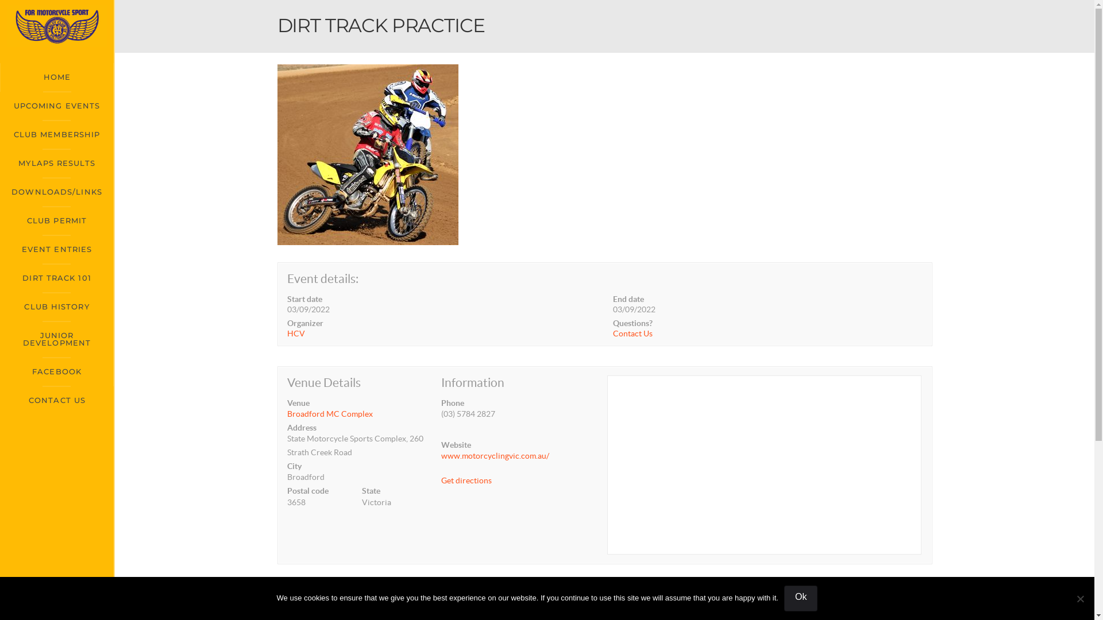 This screenshot has height=620, width=1103. I want to click on FACEBOOK, so click(57, 372).